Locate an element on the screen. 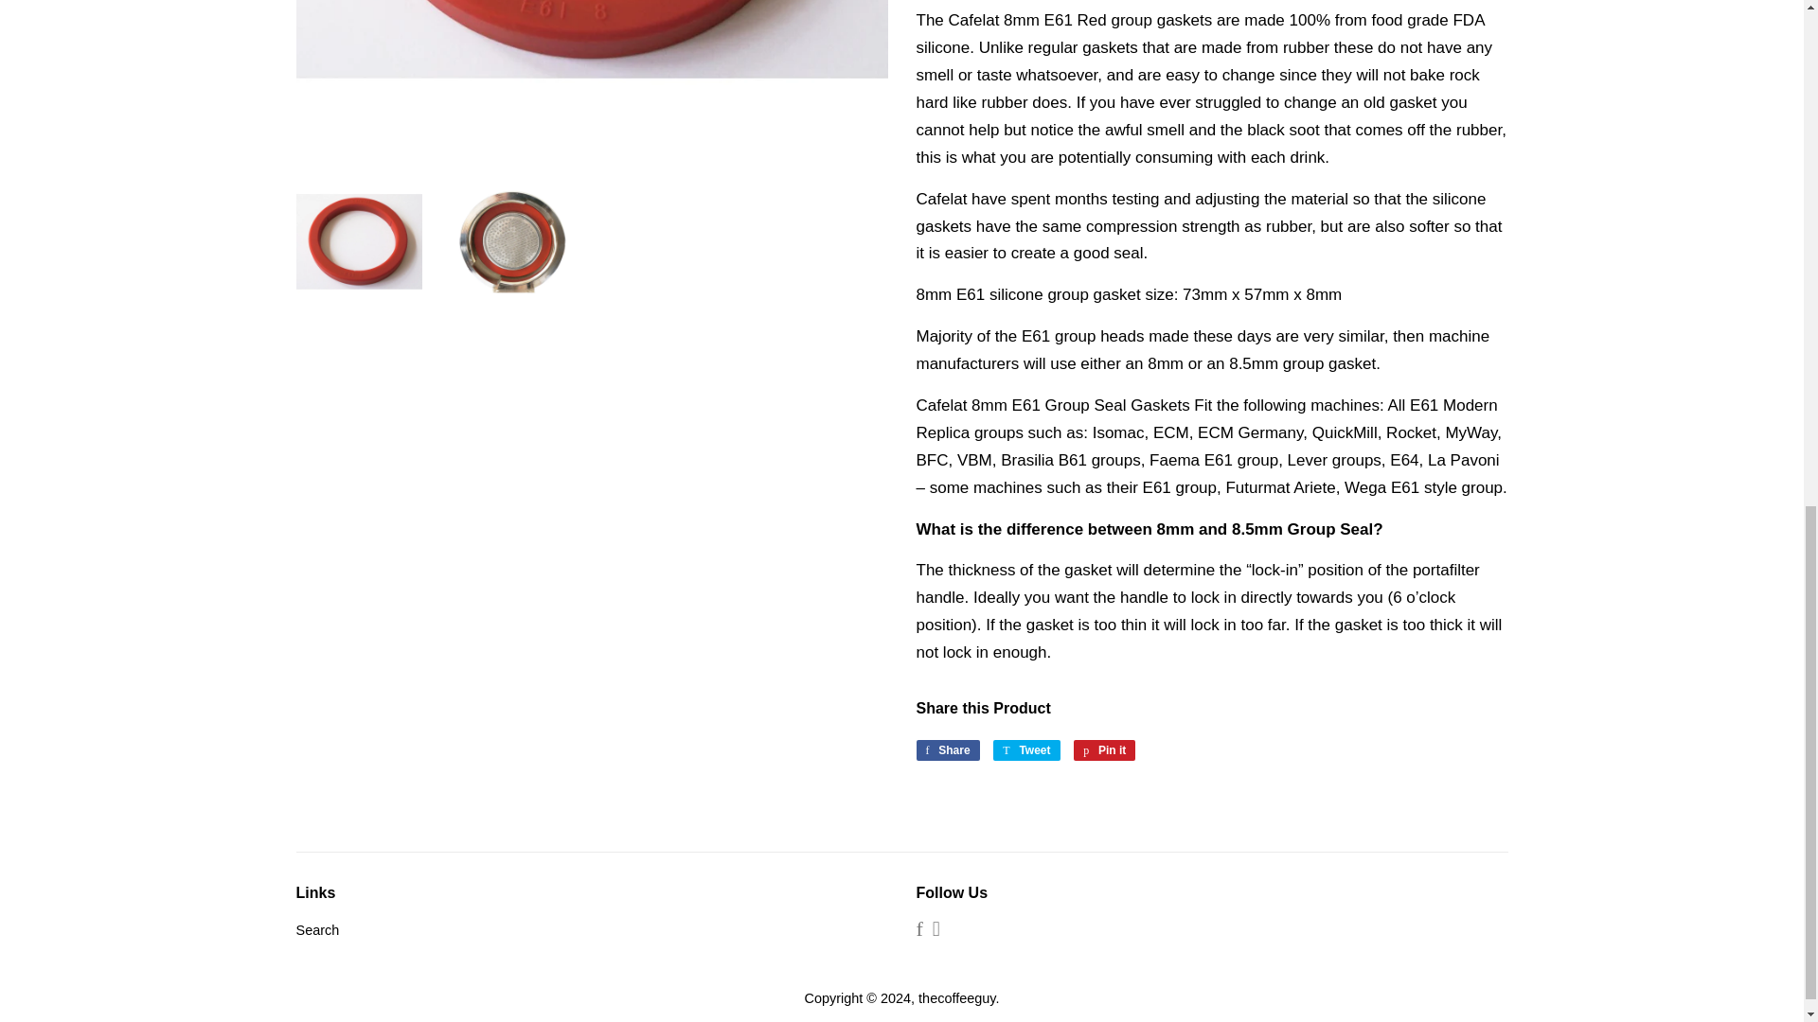  Pin on Pinterest is located at coordinates (1104, 749).